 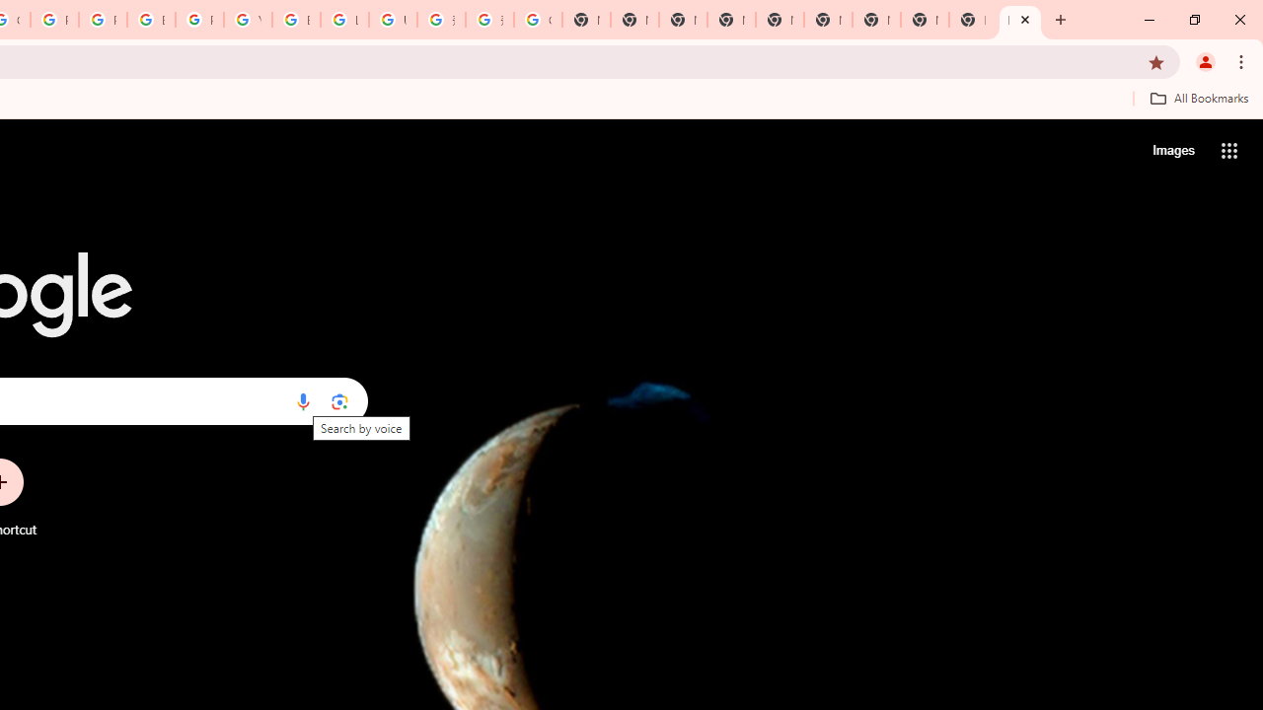 What do you see at coordinates (538, 20) in the screenshot?
I see `Google Images` at bounding box center [538, 20].